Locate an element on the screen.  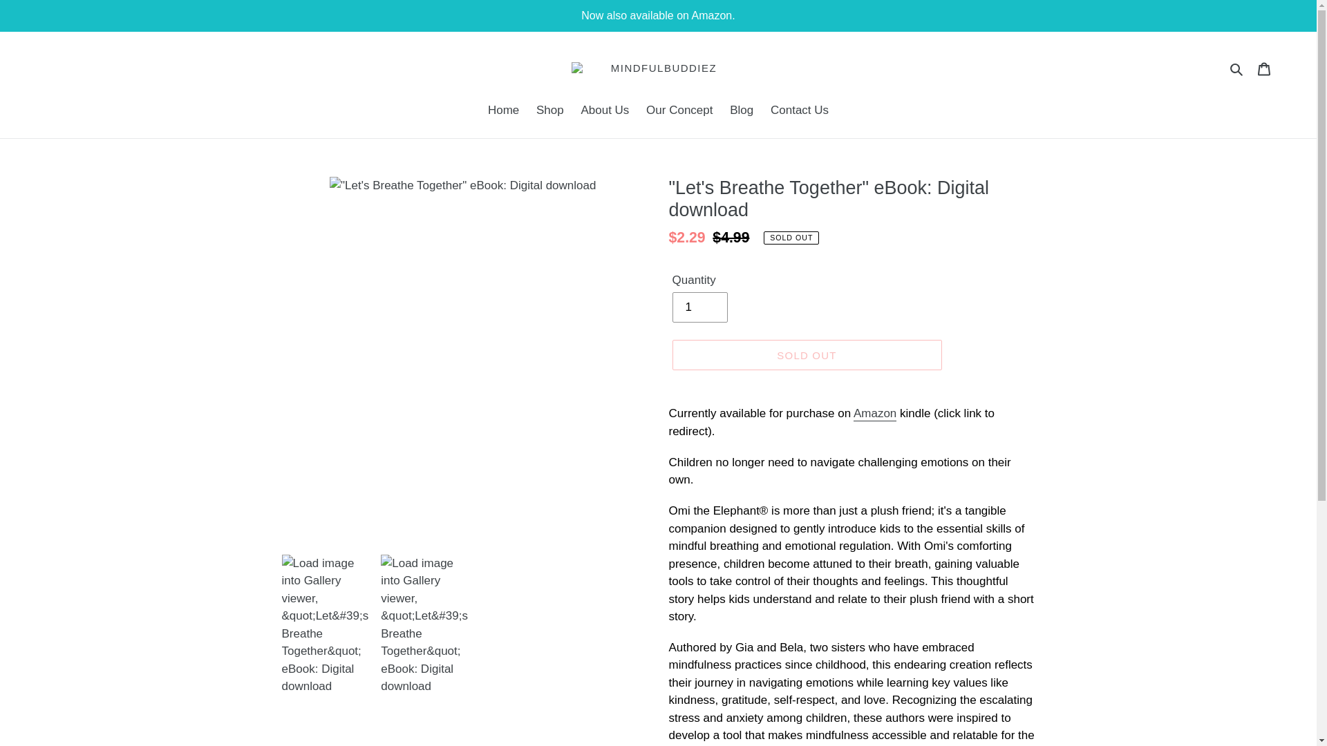
About Us is located at coordinates (604, 111).